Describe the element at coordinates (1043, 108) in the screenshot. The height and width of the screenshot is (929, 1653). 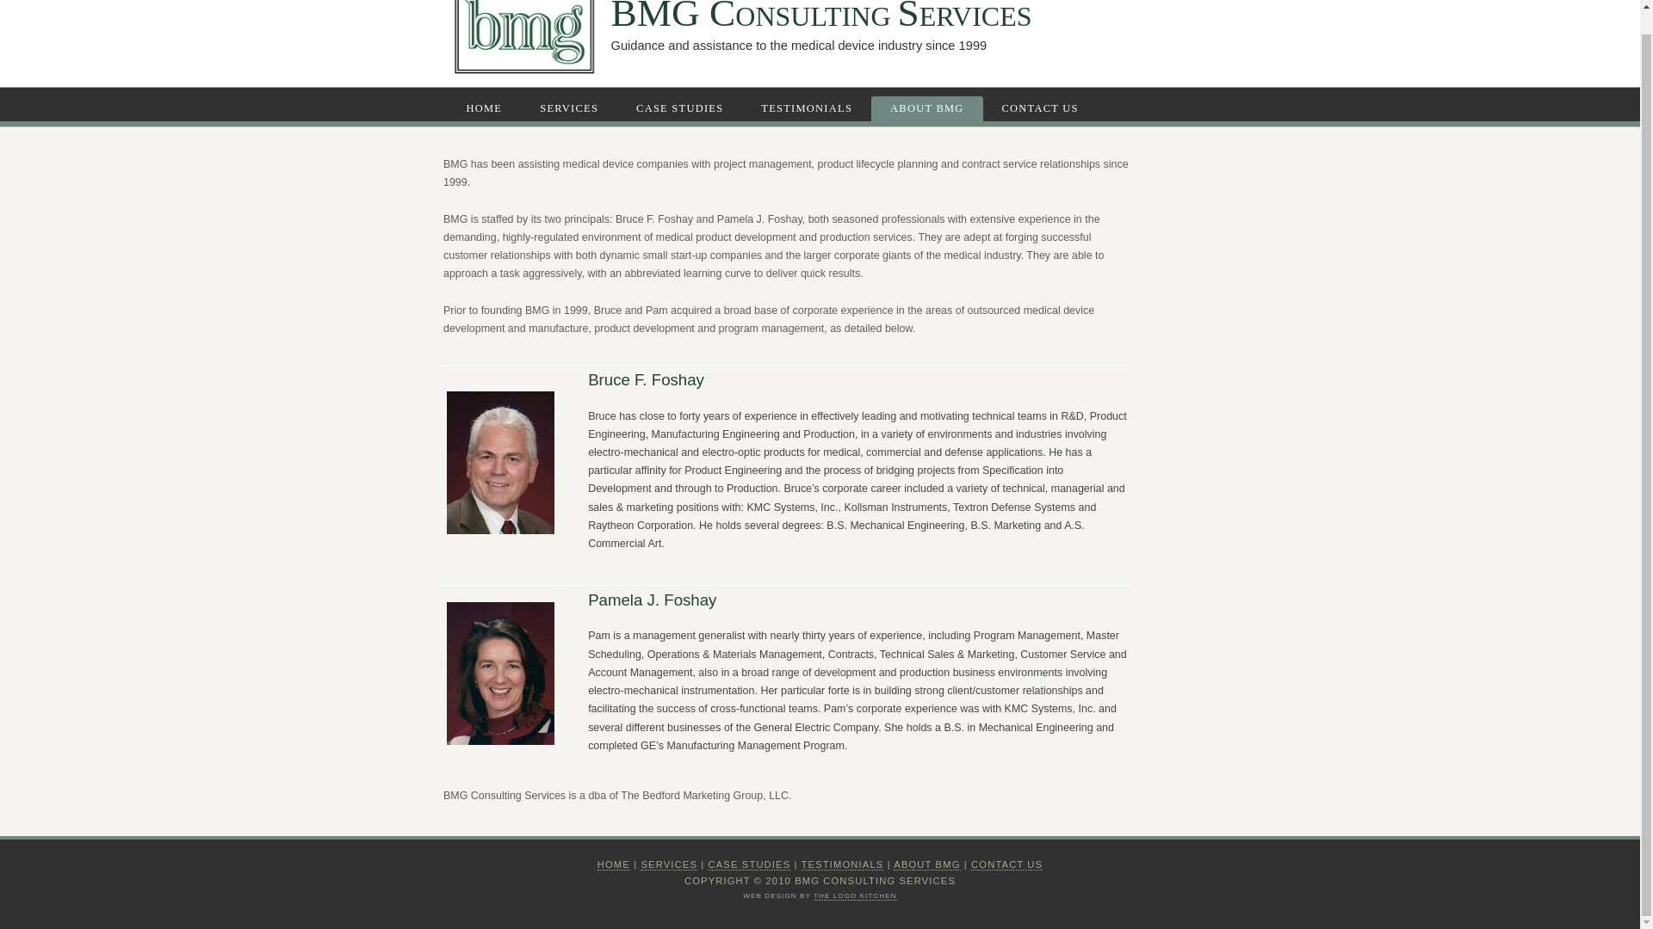
I see `CONTACT US` at that location.